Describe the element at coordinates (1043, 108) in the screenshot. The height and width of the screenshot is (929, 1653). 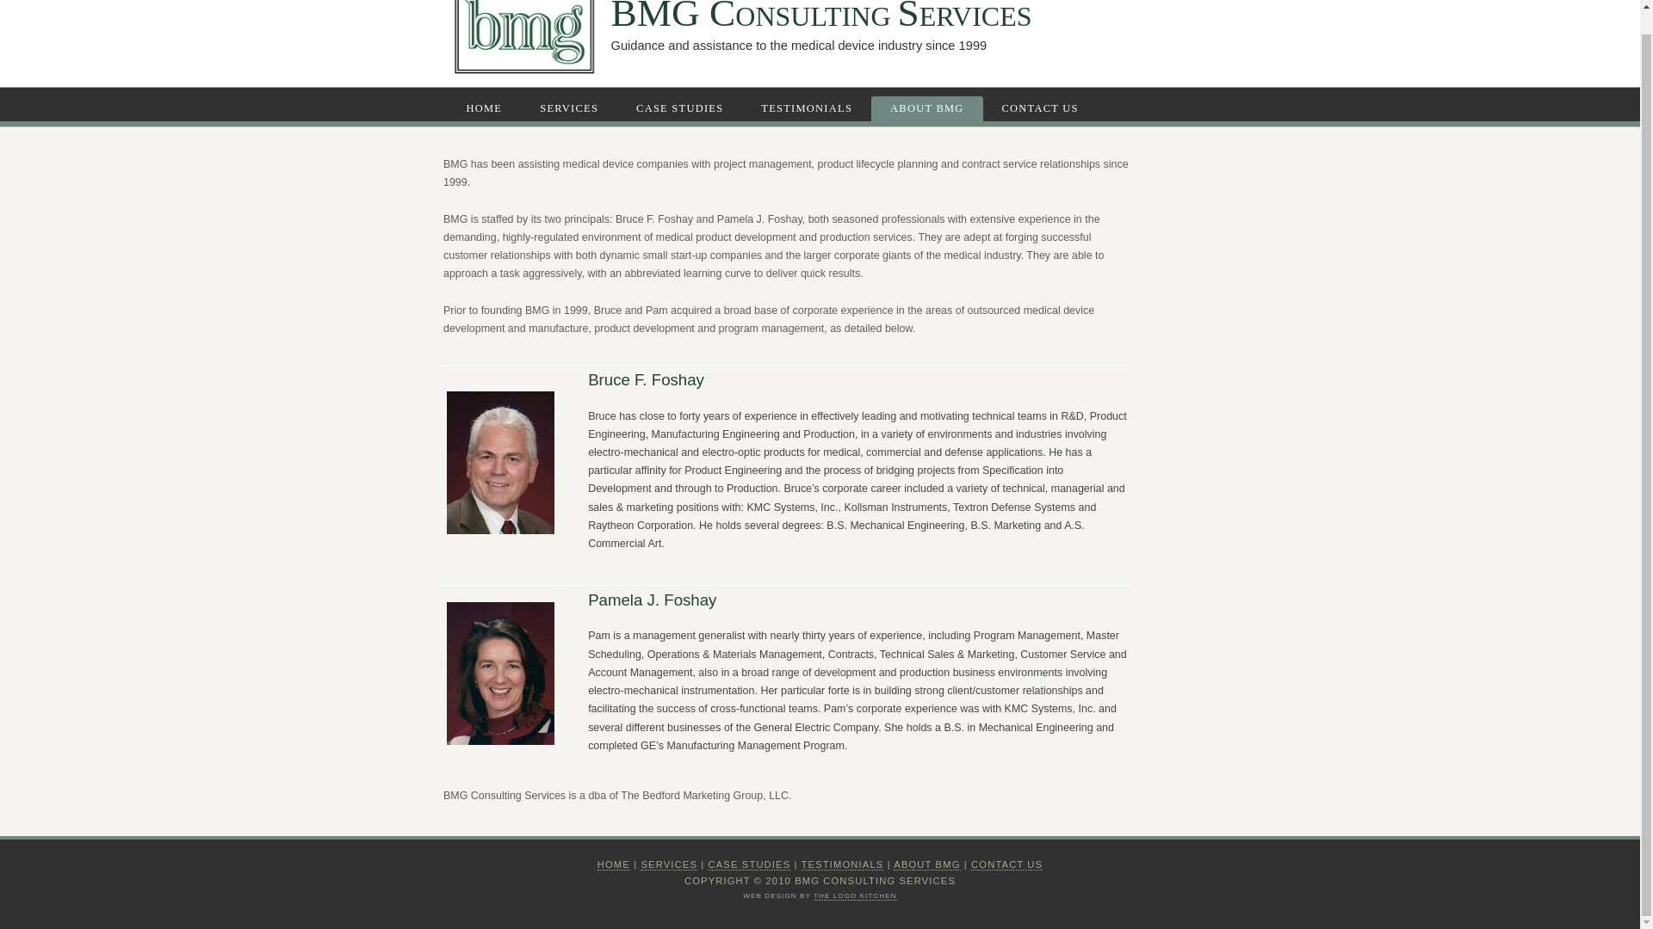
I see `CONTACT US` at that location.